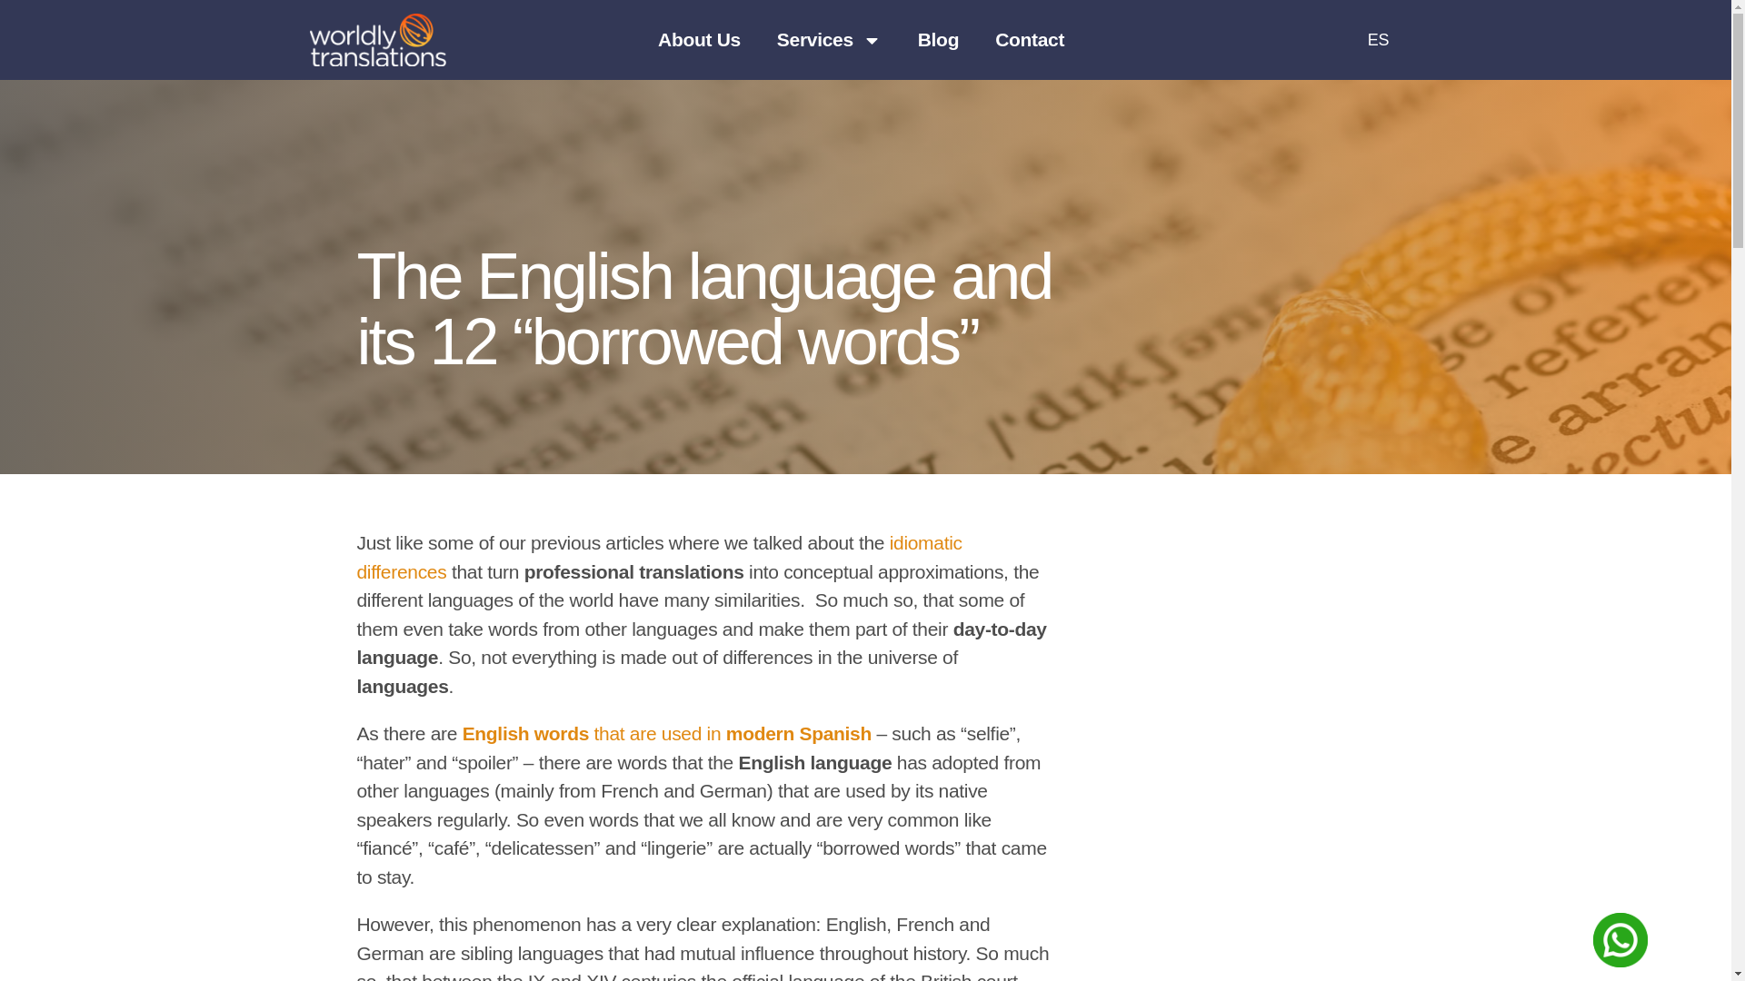 The image size is (1745, 981). Describe the element at coordinates (1348, 40) in the screenshot. I see `ES` at that location.